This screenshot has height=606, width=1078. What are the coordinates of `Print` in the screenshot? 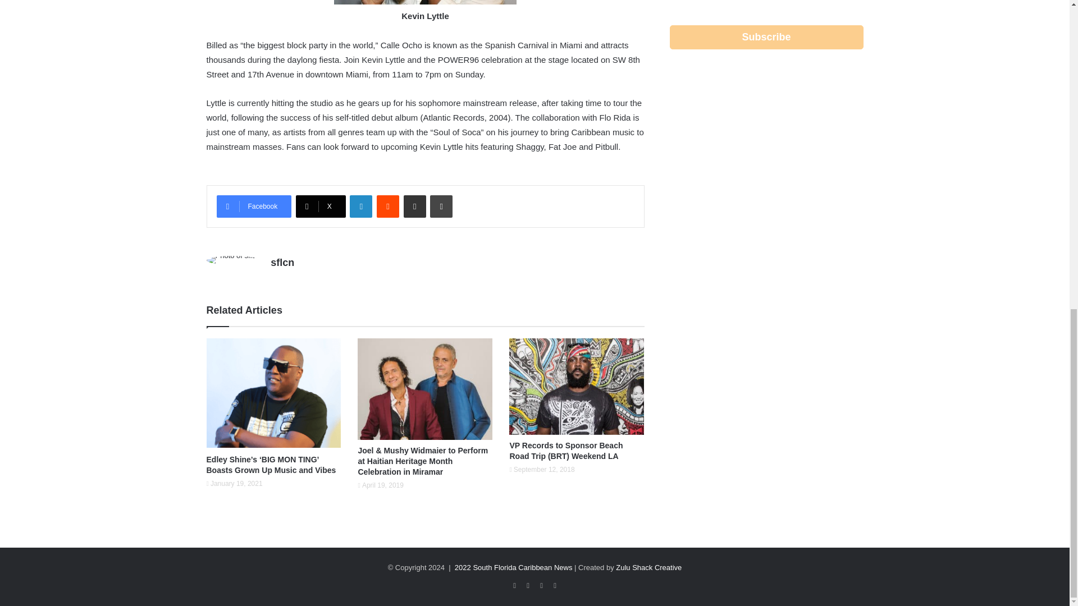 It's located at (441, 206).